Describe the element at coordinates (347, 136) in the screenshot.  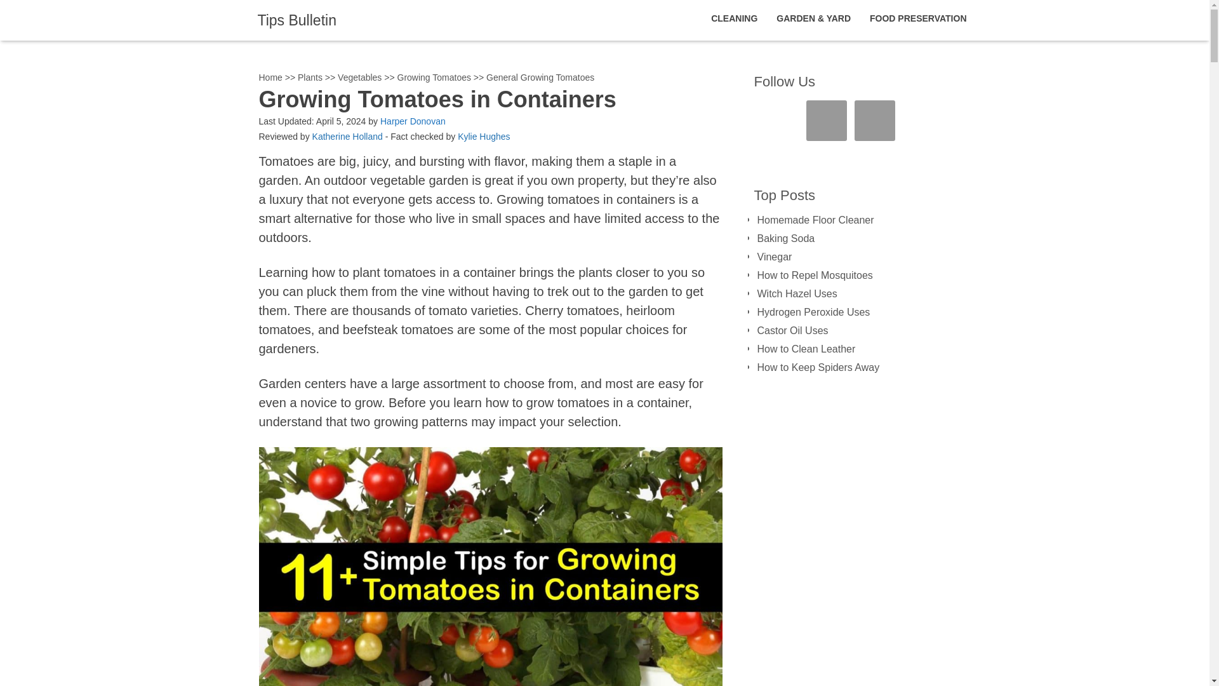
I see `Katherine Holland` at that location.